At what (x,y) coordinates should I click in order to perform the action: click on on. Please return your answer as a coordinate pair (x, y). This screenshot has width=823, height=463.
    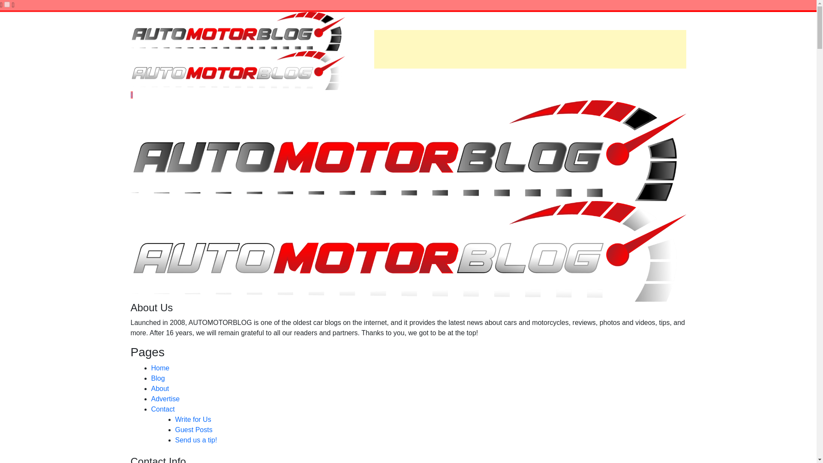
    Looking at the image, I should click on (7, 4).